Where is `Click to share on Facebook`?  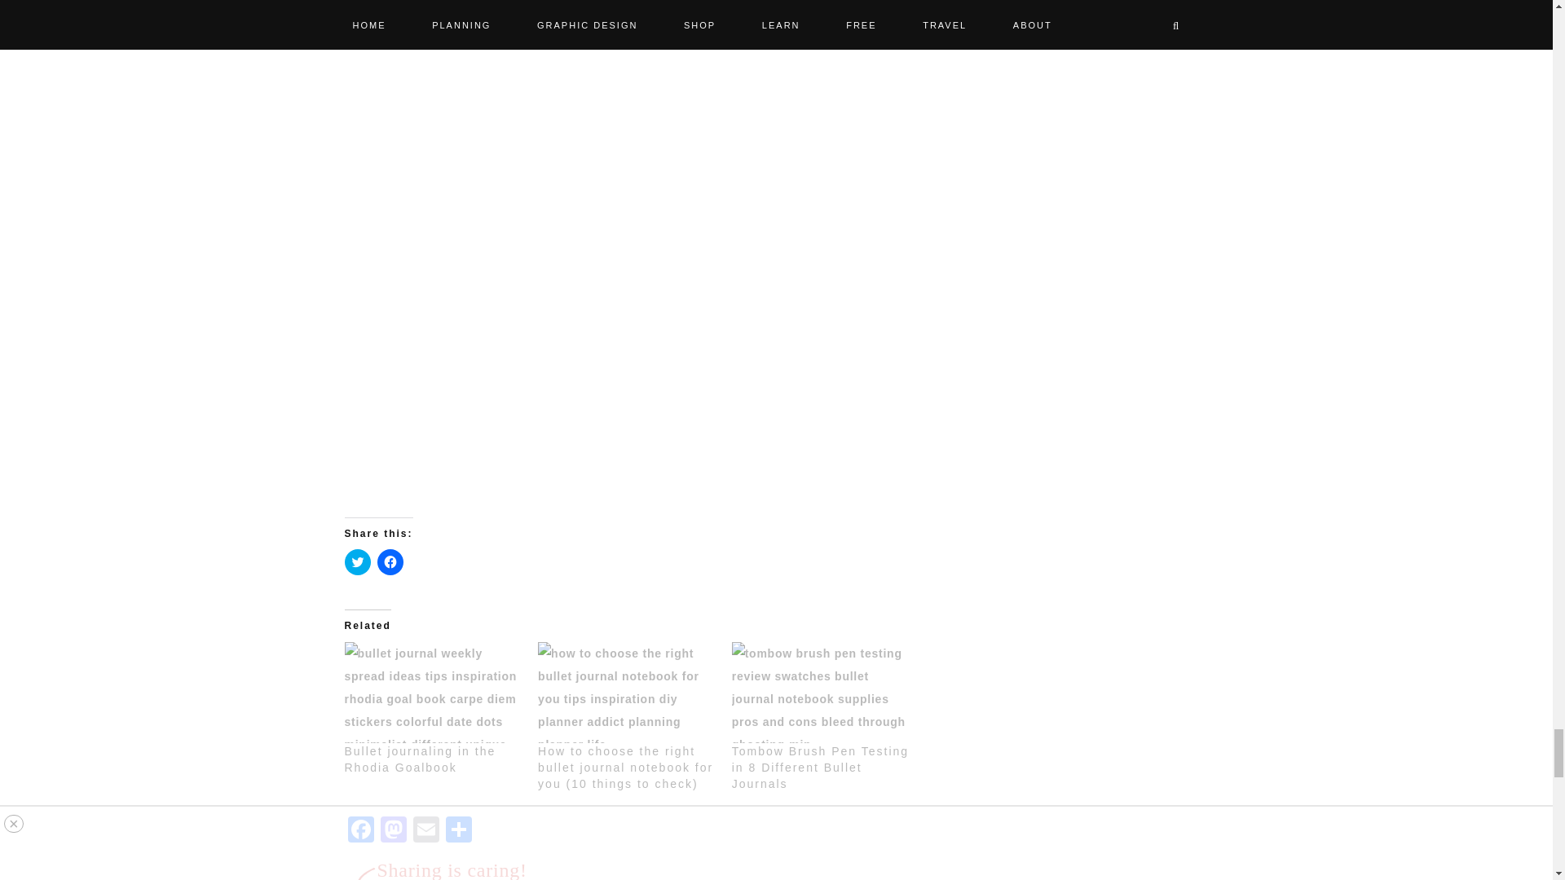
Click to share on Facebook is located at coordinates (390, 562).